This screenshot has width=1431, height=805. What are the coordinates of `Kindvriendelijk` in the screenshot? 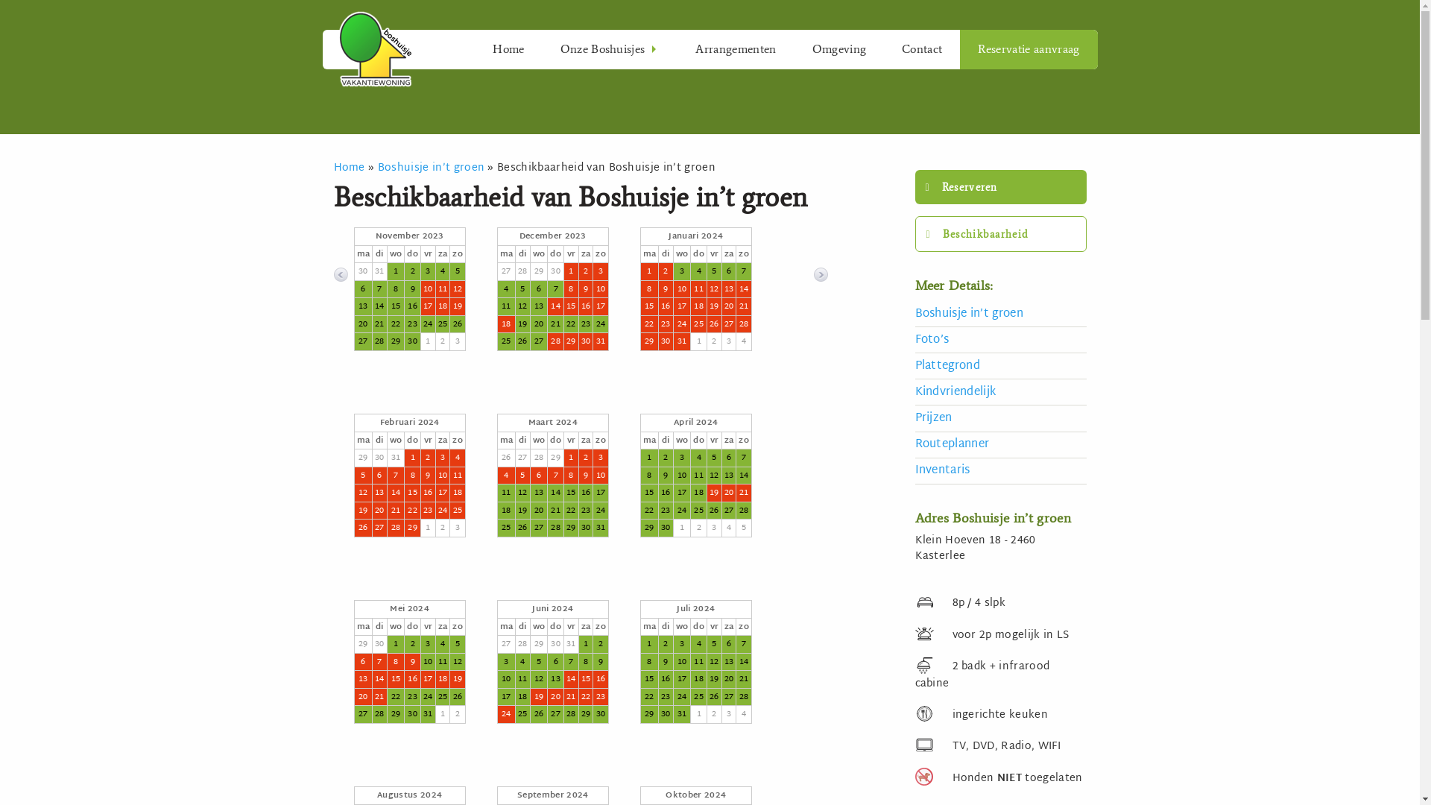 It's located at (1001, 392).